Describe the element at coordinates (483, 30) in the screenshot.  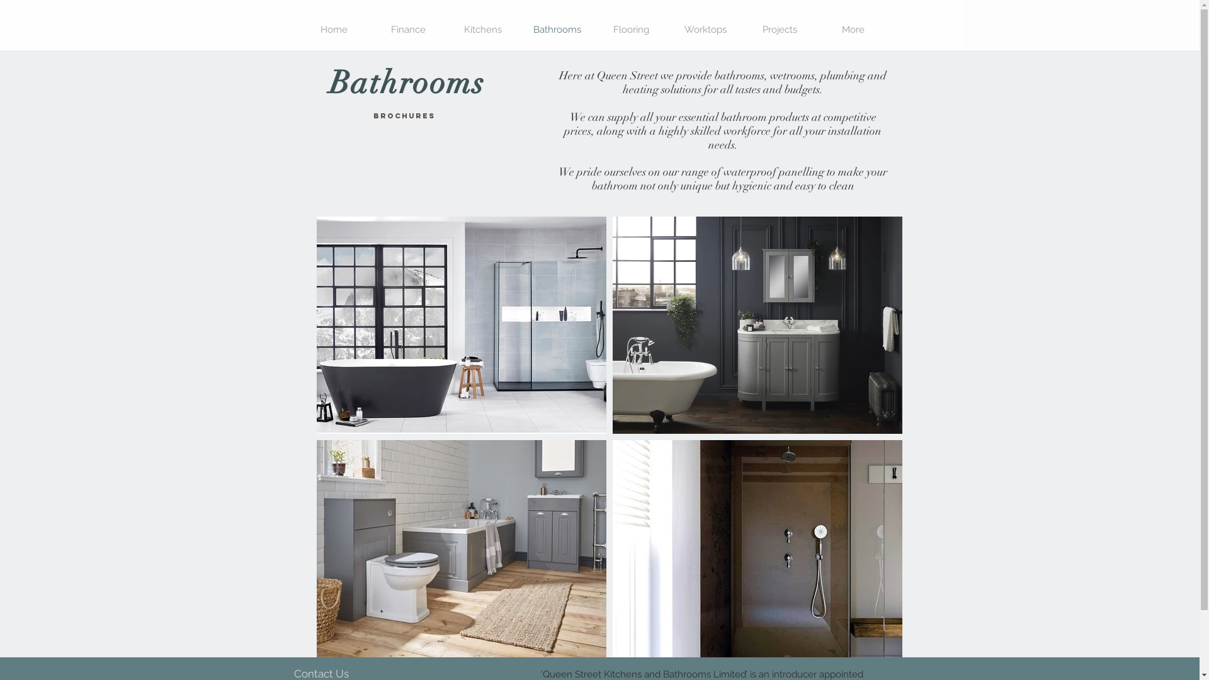
I see `Kitchens` at that location.